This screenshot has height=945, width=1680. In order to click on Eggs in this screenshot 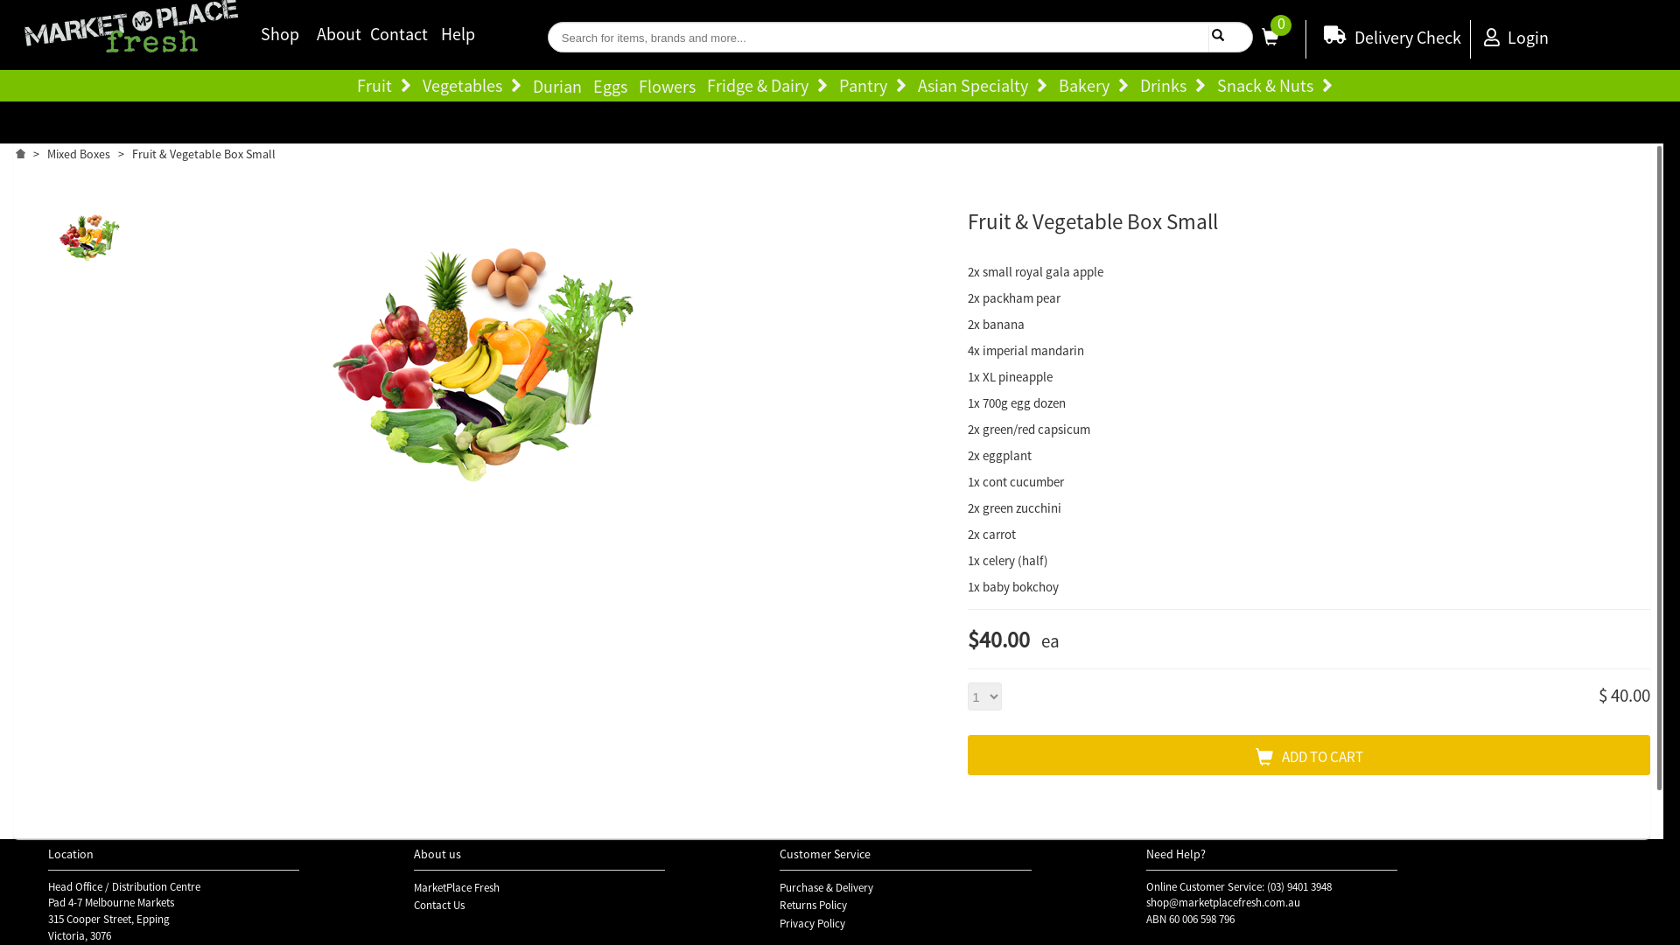, I will do `click(614, 86)`.